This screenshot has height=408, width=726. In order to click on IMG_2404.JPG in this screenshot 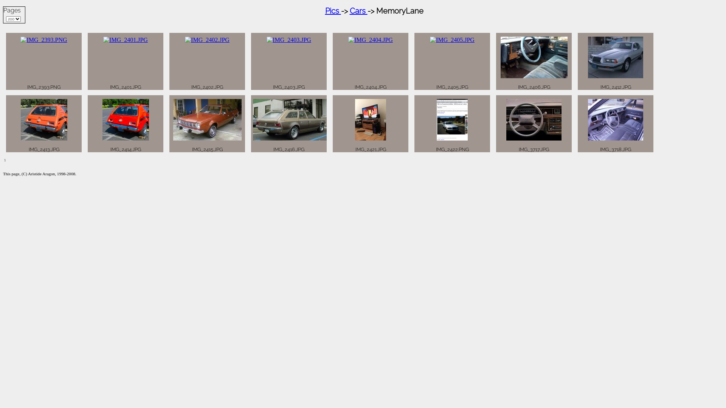, I will do `click(371, 40)`.